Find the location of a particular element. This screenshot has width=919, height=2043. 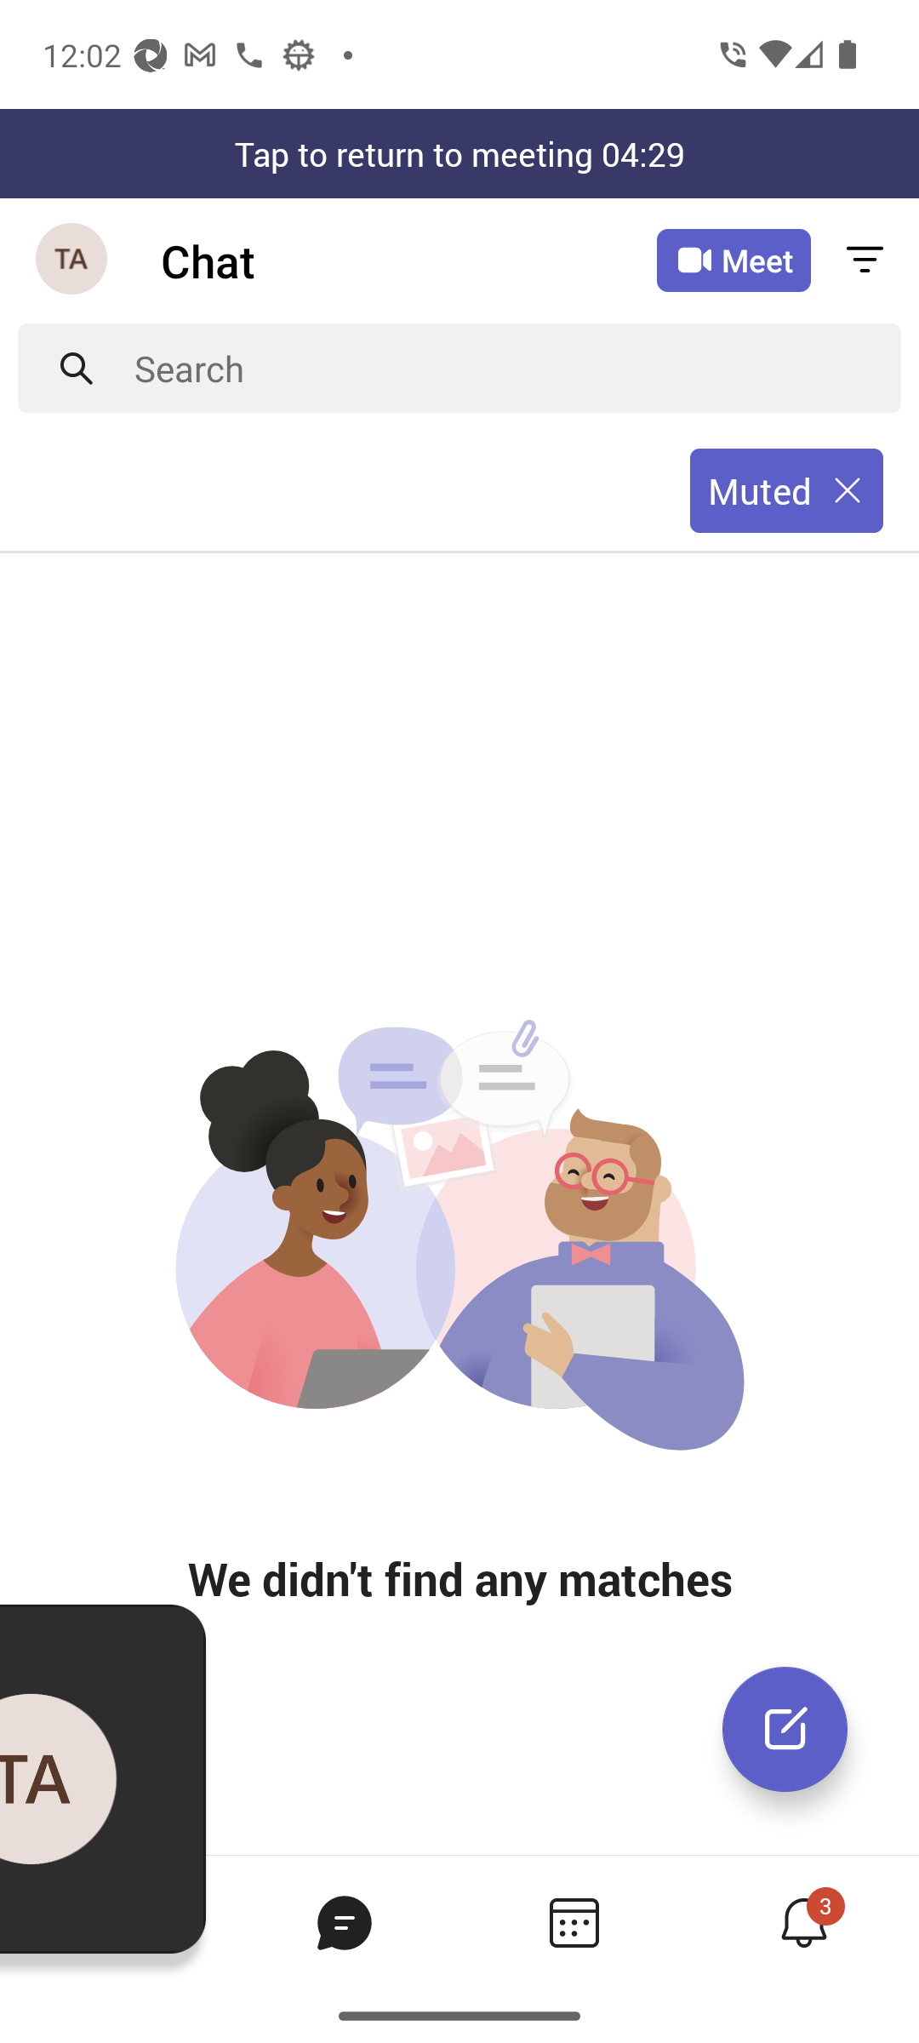

Activity tab,4 of 4, not selected, 3 new 3 is located at coordinates (803, 1922).